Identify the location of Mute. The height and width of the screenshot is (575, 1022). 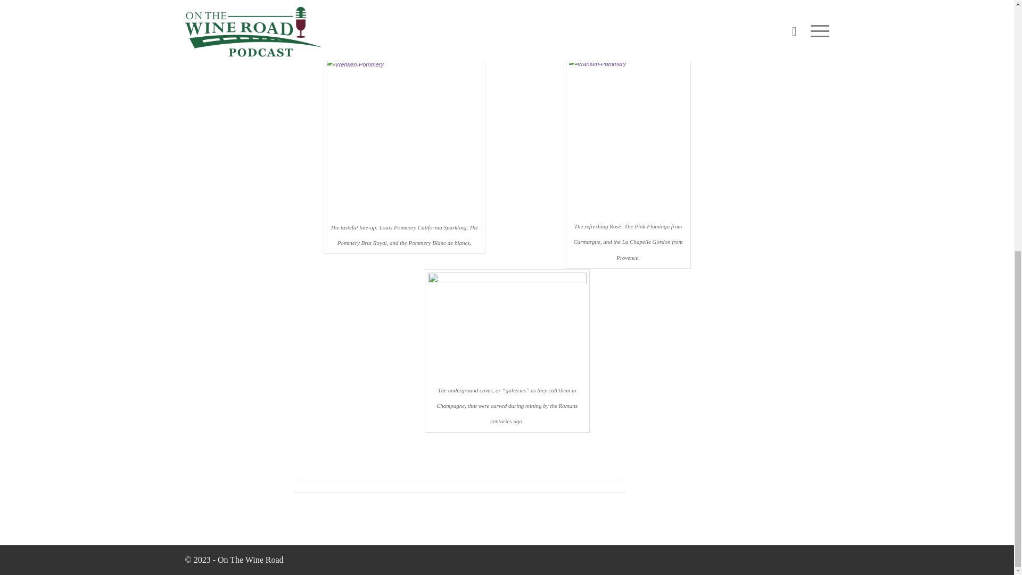
(650, 44).